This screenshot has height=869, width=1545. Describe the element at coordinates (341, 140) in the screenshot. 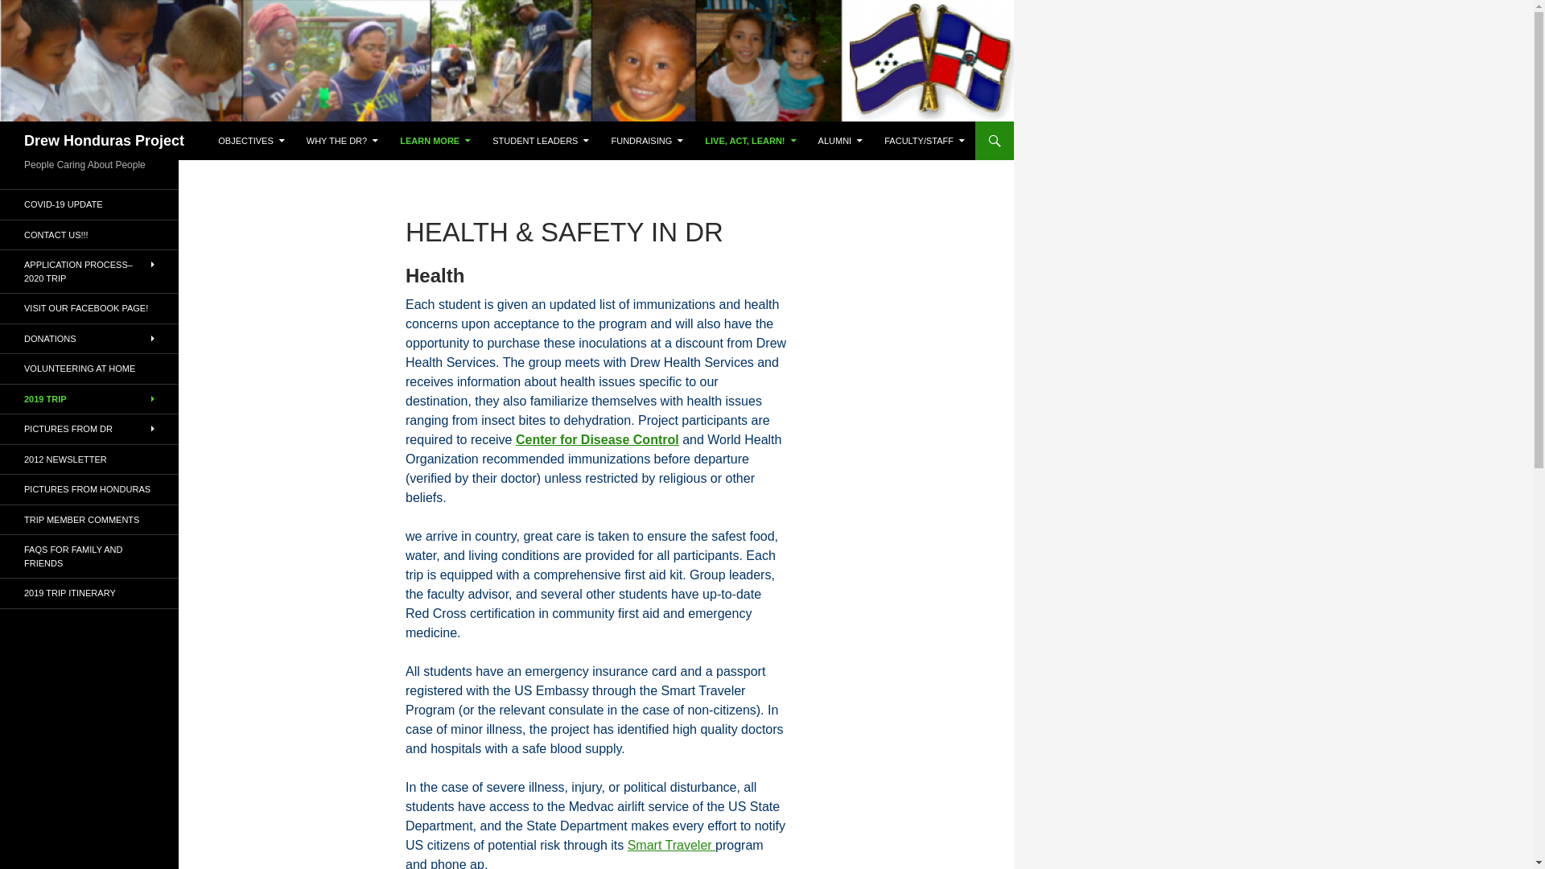

I see `WHY THE DR?` at that location.